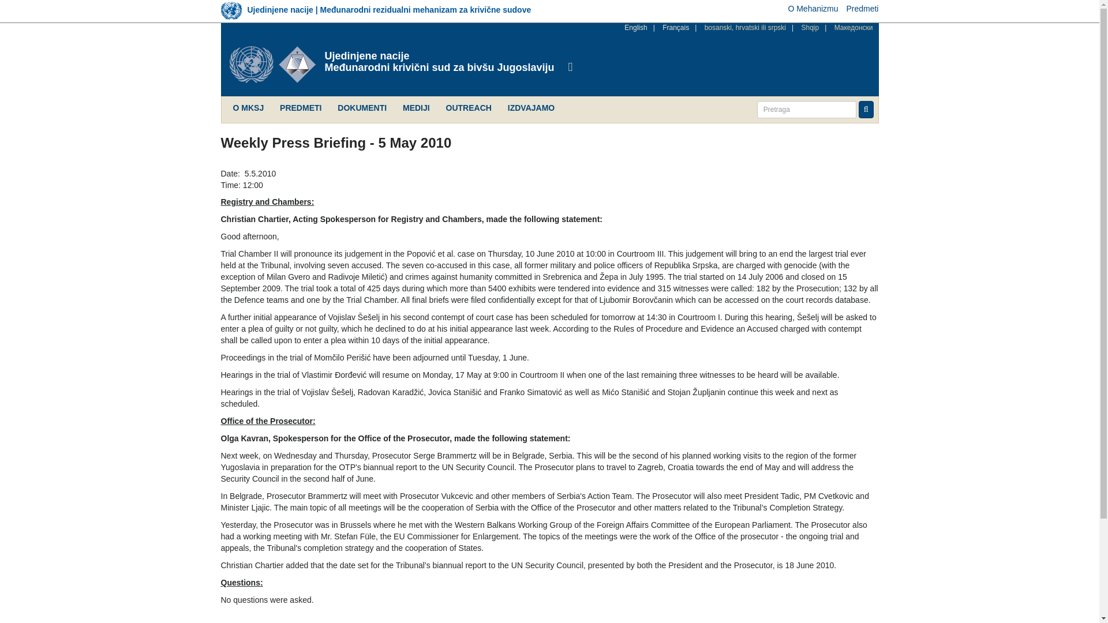  Describe the element at coordinates (300, 108) in the screenshot. I see `PREDMETI` at that location.